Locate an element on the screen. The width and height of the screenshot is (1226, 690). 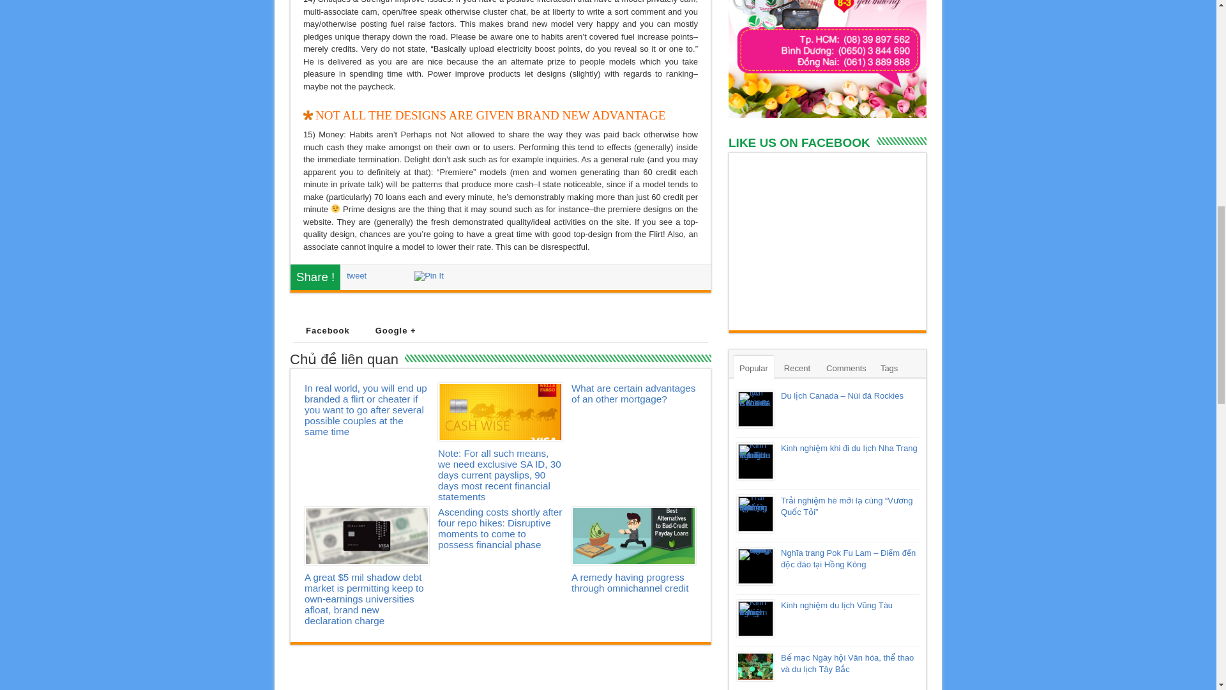
A remedy having progress through omnichannel credit is located at coordinates (633, 535).